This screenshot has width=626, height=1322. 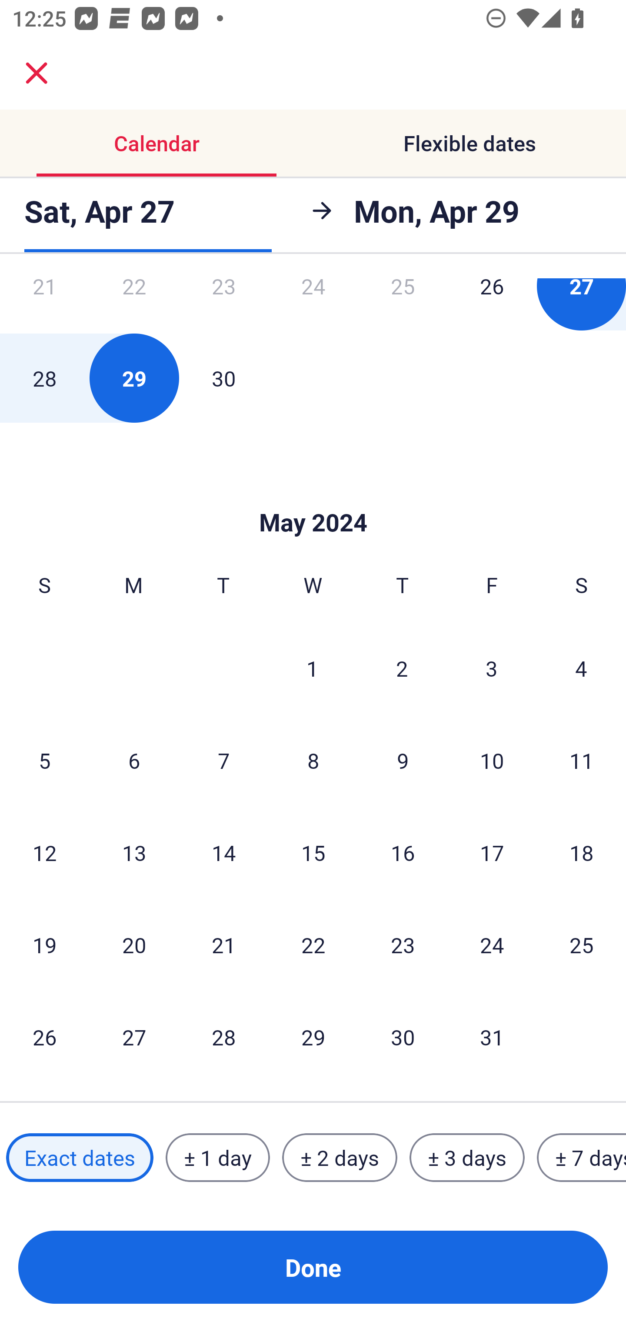 I want to click on 8 Wednesday, May 8, 2024, so click(x=313, y=760).